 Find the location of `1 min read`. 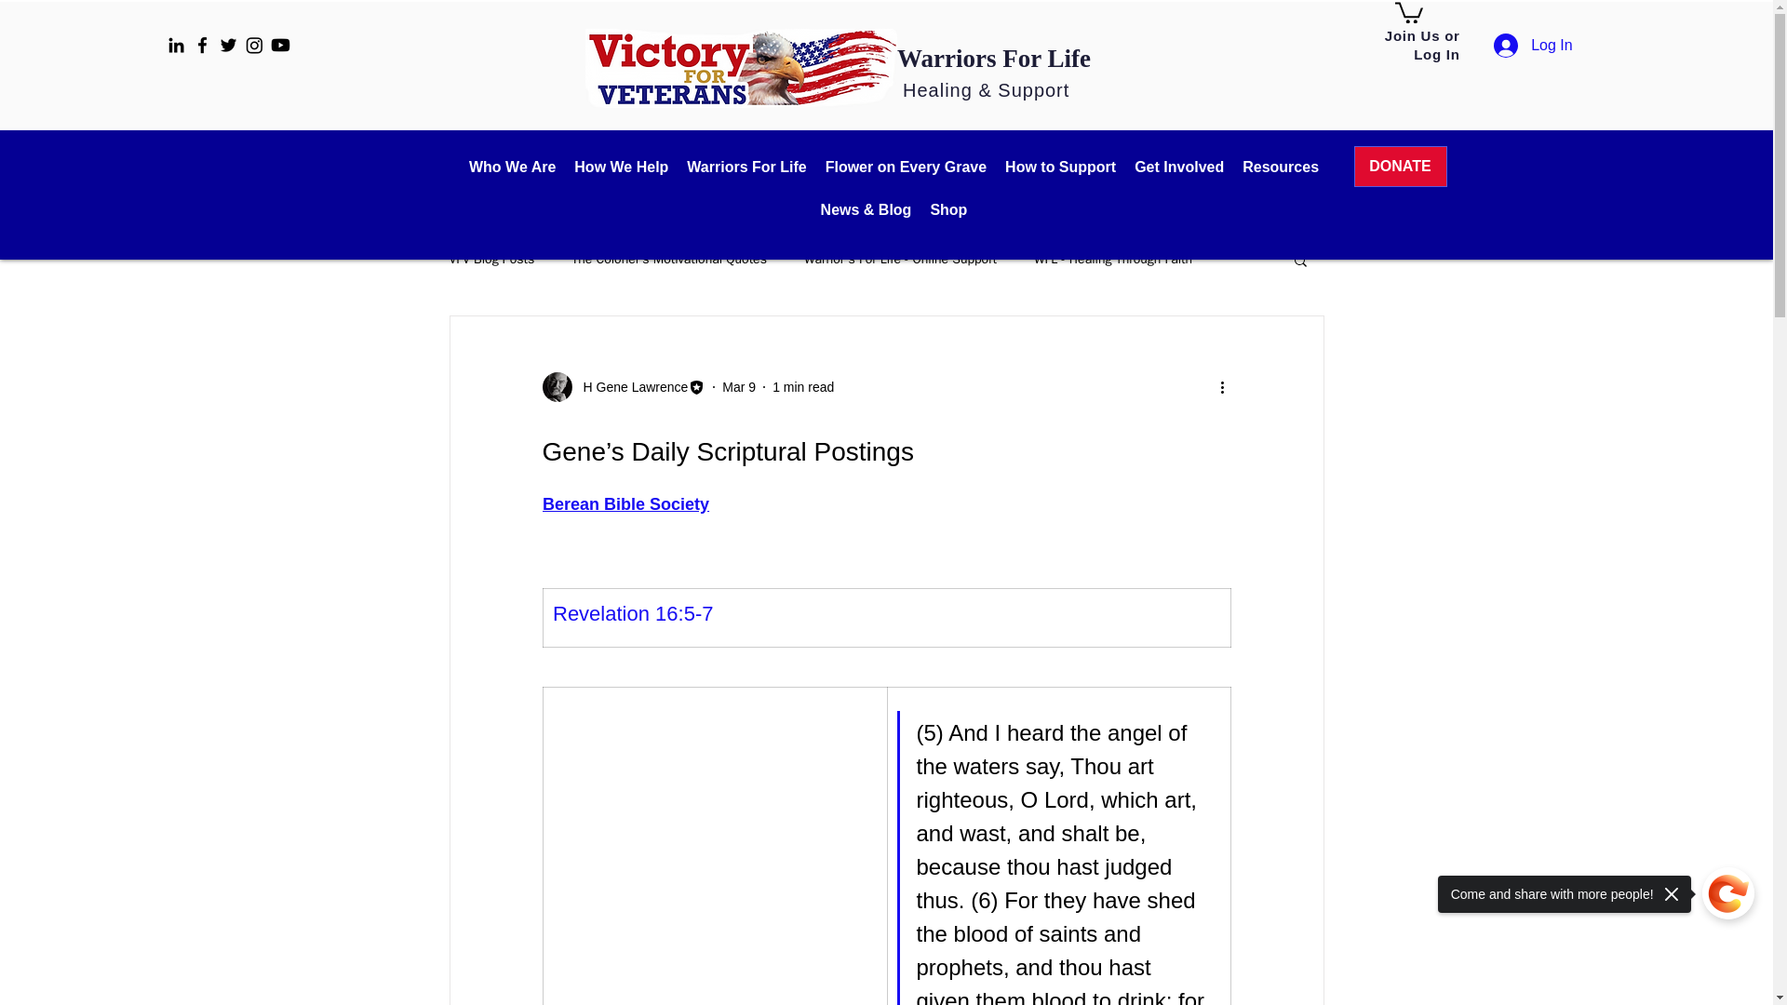

1 min read is located at coordinates (802, 387).